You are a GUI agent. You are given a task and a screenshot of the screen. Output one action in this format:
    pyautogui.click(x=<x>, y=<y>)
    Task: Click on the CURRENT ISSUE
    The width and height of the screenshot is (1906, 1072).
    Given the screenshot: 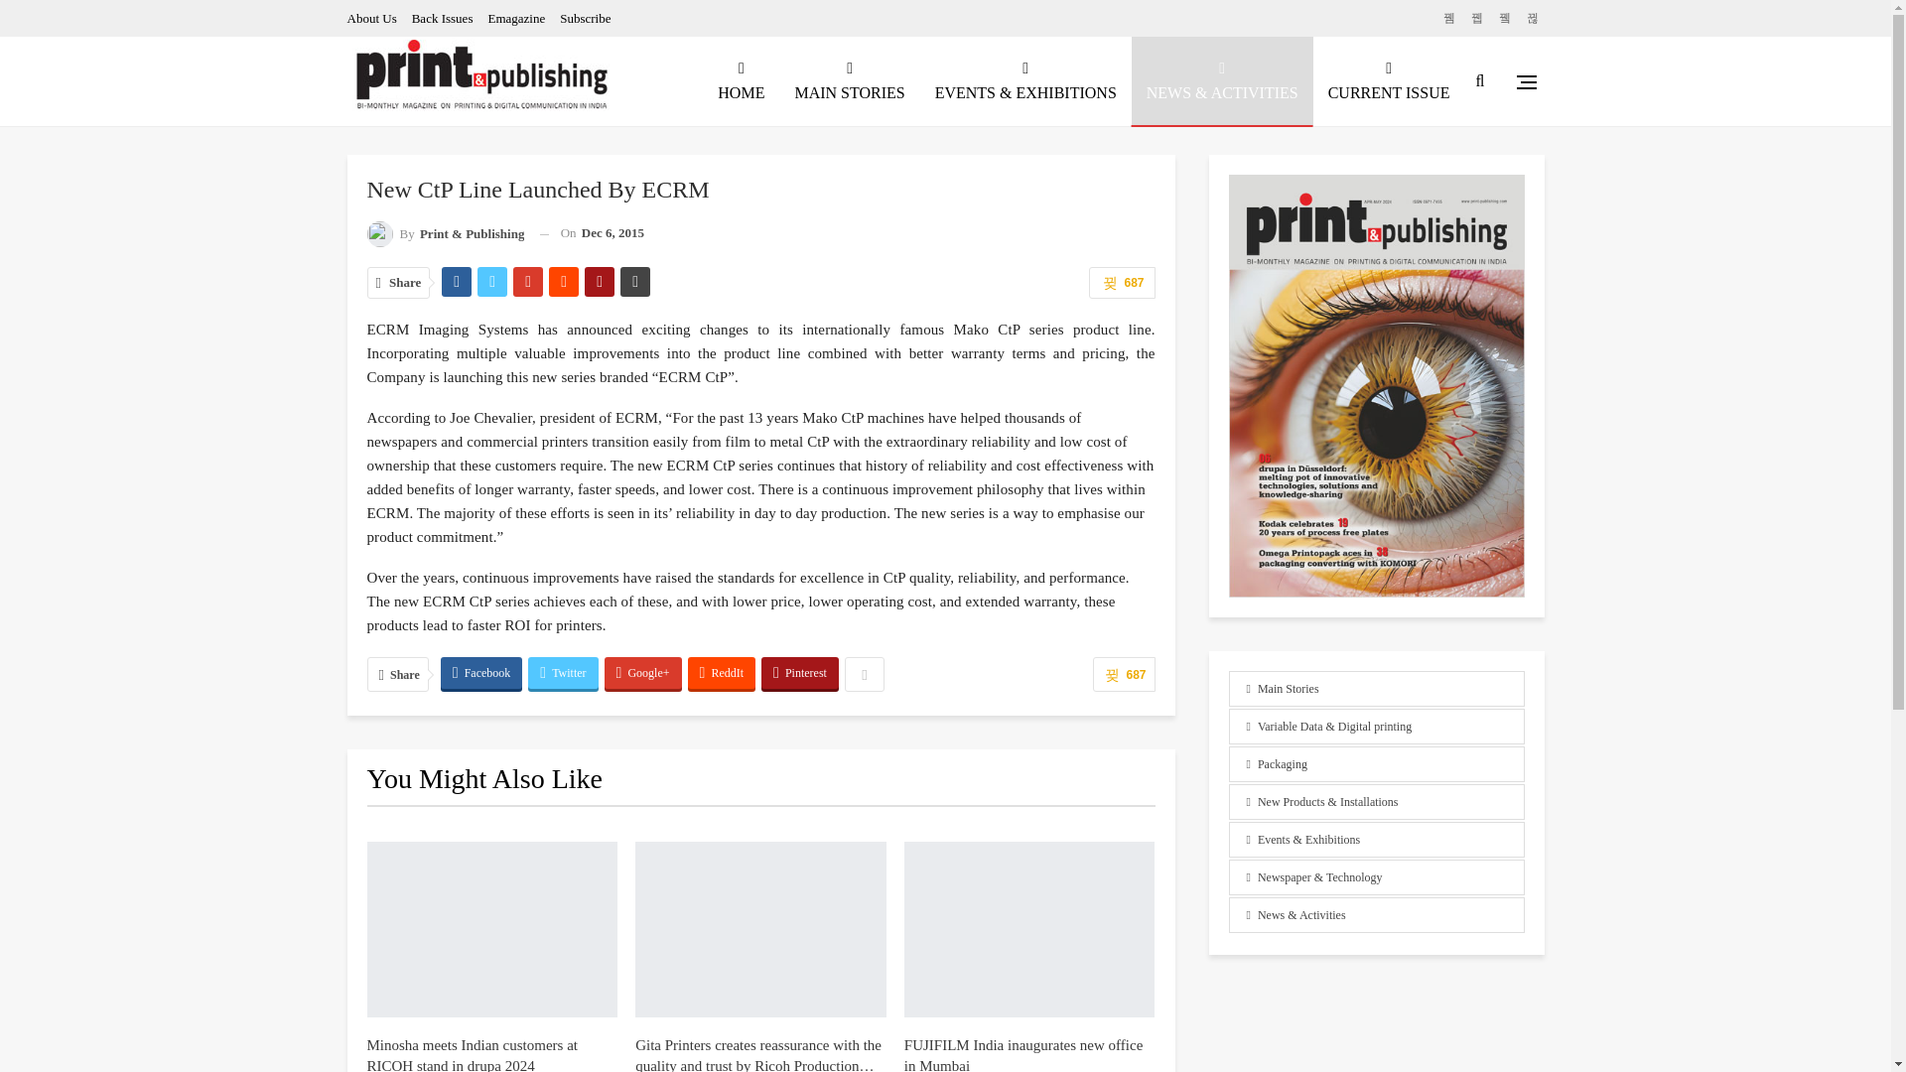 What is the action you would take?
    pyautogui.click(x=1389, y=81)
    